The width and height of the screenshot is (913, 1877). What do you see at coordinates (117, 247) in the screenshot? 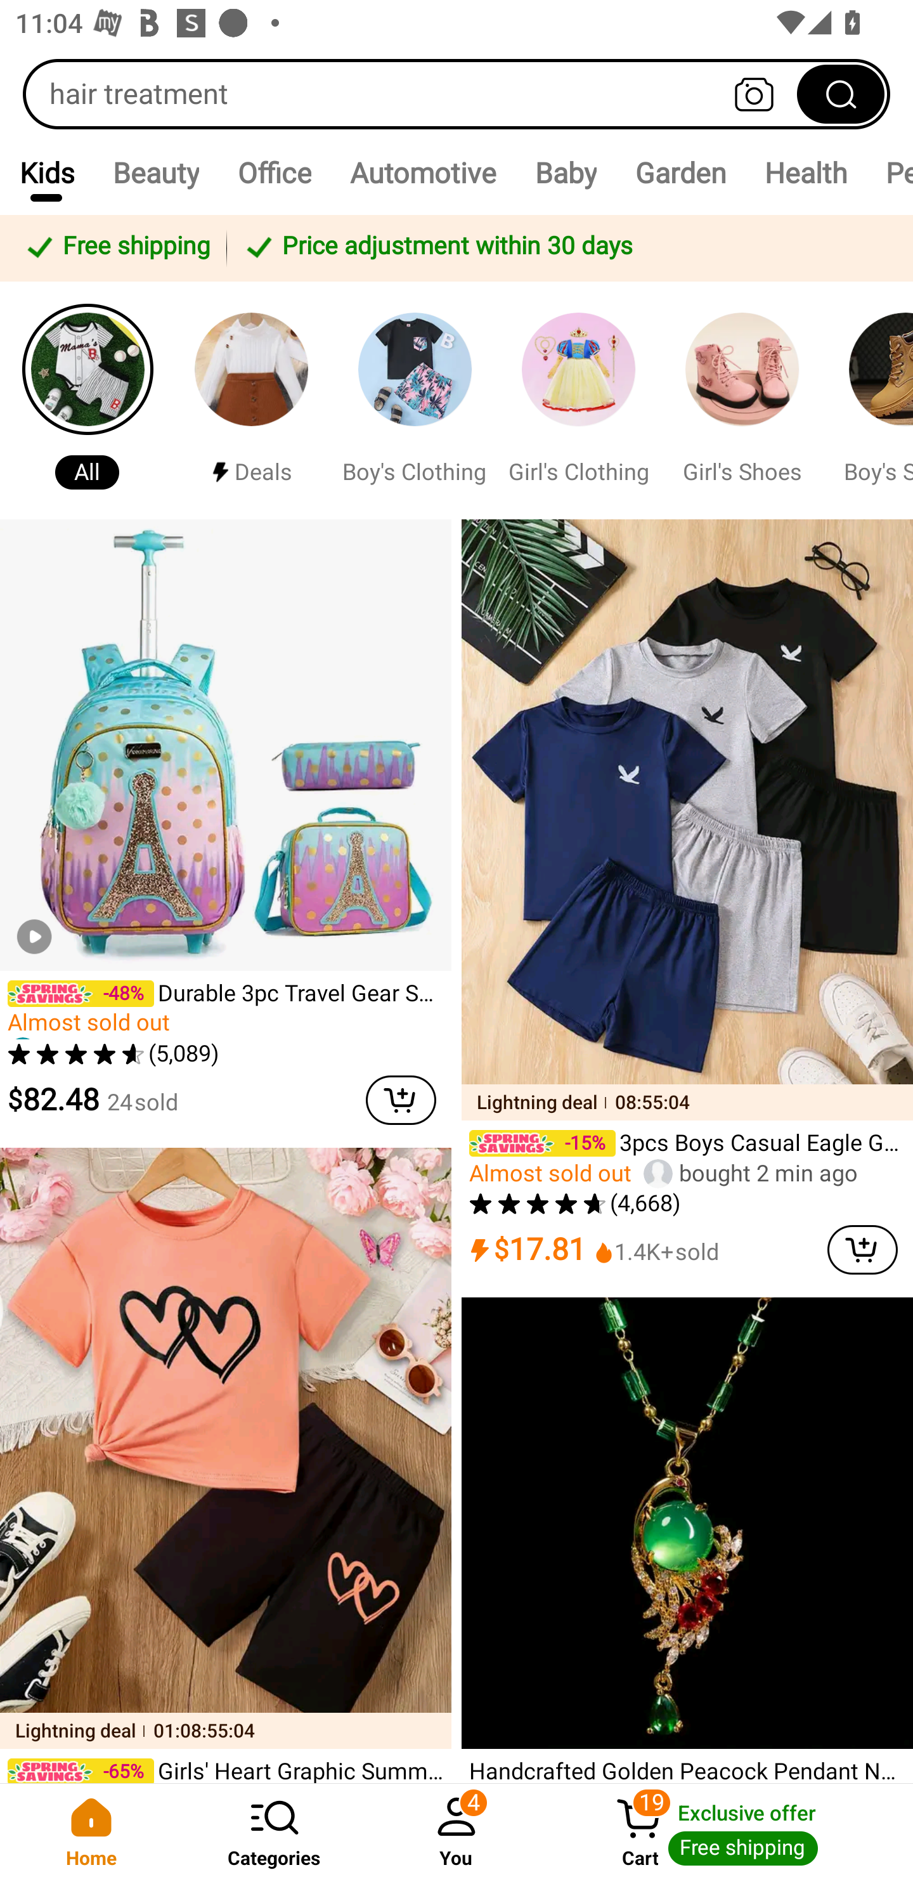
I see `Free shipping` at bounding box center [117, 247].